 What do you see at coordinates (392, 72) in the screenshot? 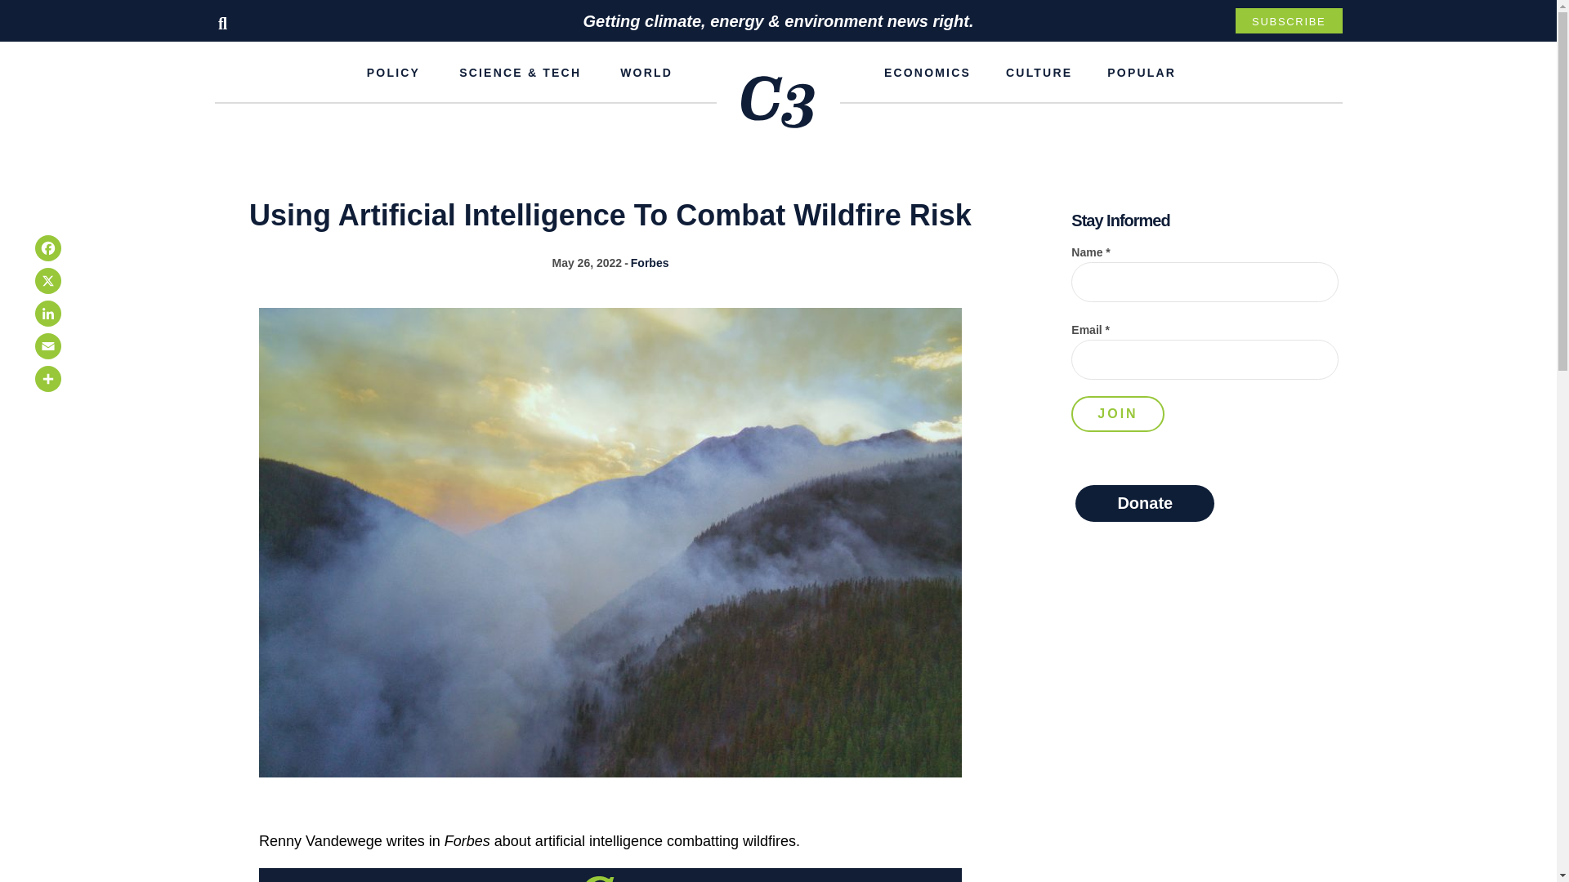
I see `POLICY` at bounding box center [392, 72].